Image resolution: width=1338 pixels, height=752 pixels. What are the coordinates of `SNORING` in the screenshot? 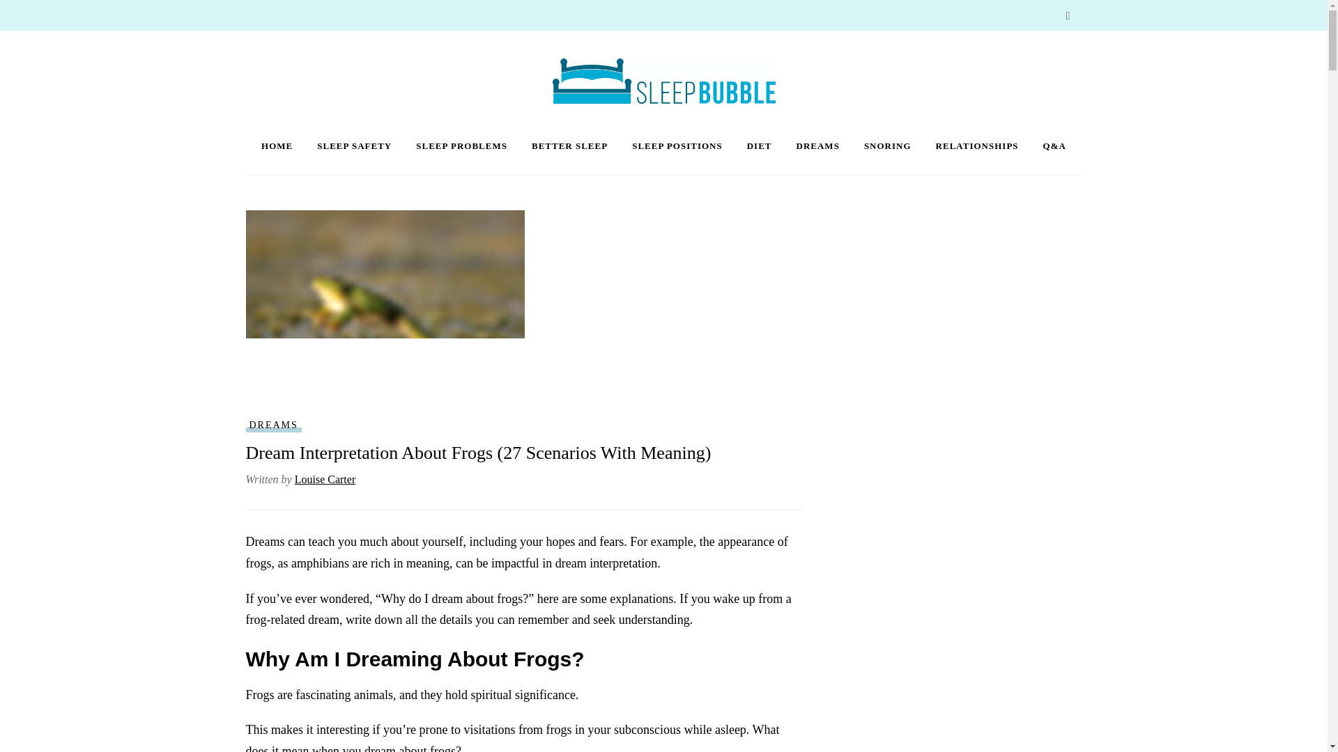 It's located at (888, 146).